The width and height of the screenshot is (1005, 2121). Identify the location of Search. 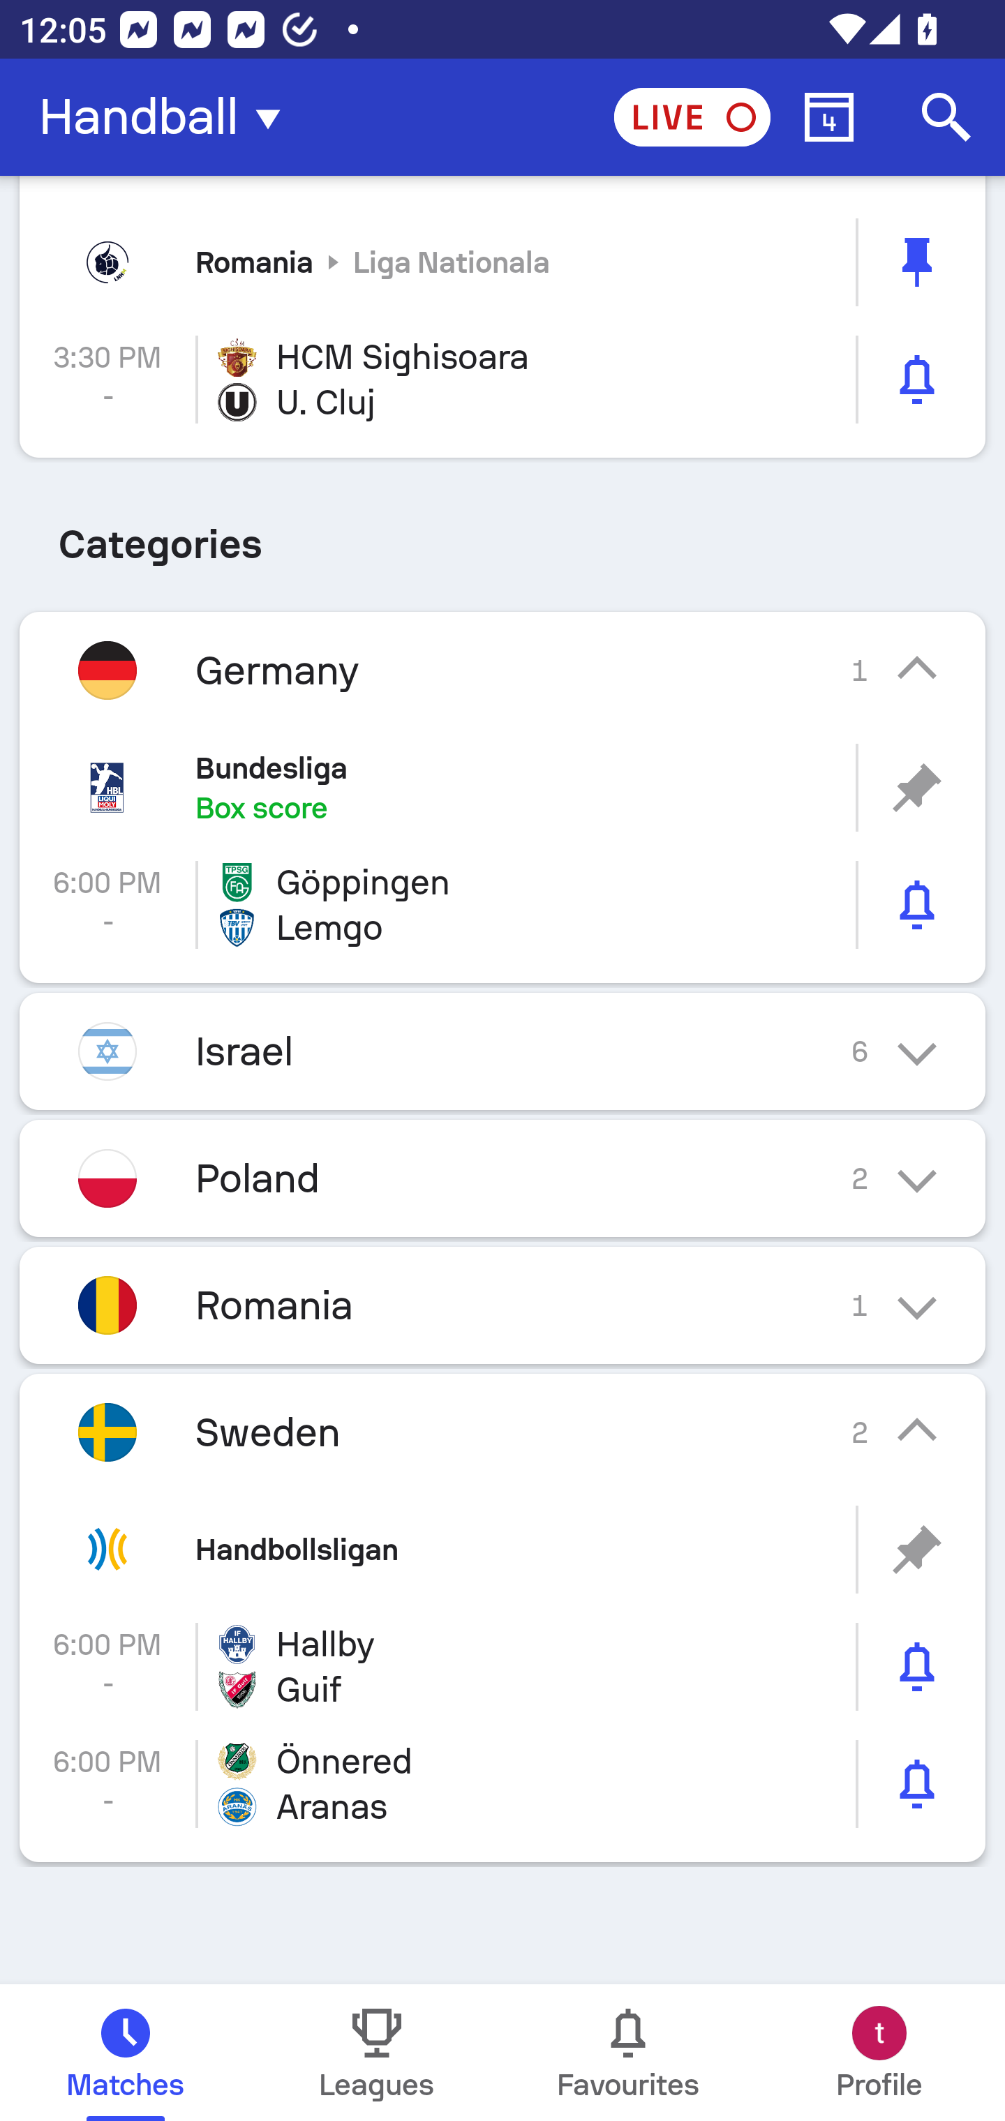
(946, 117).